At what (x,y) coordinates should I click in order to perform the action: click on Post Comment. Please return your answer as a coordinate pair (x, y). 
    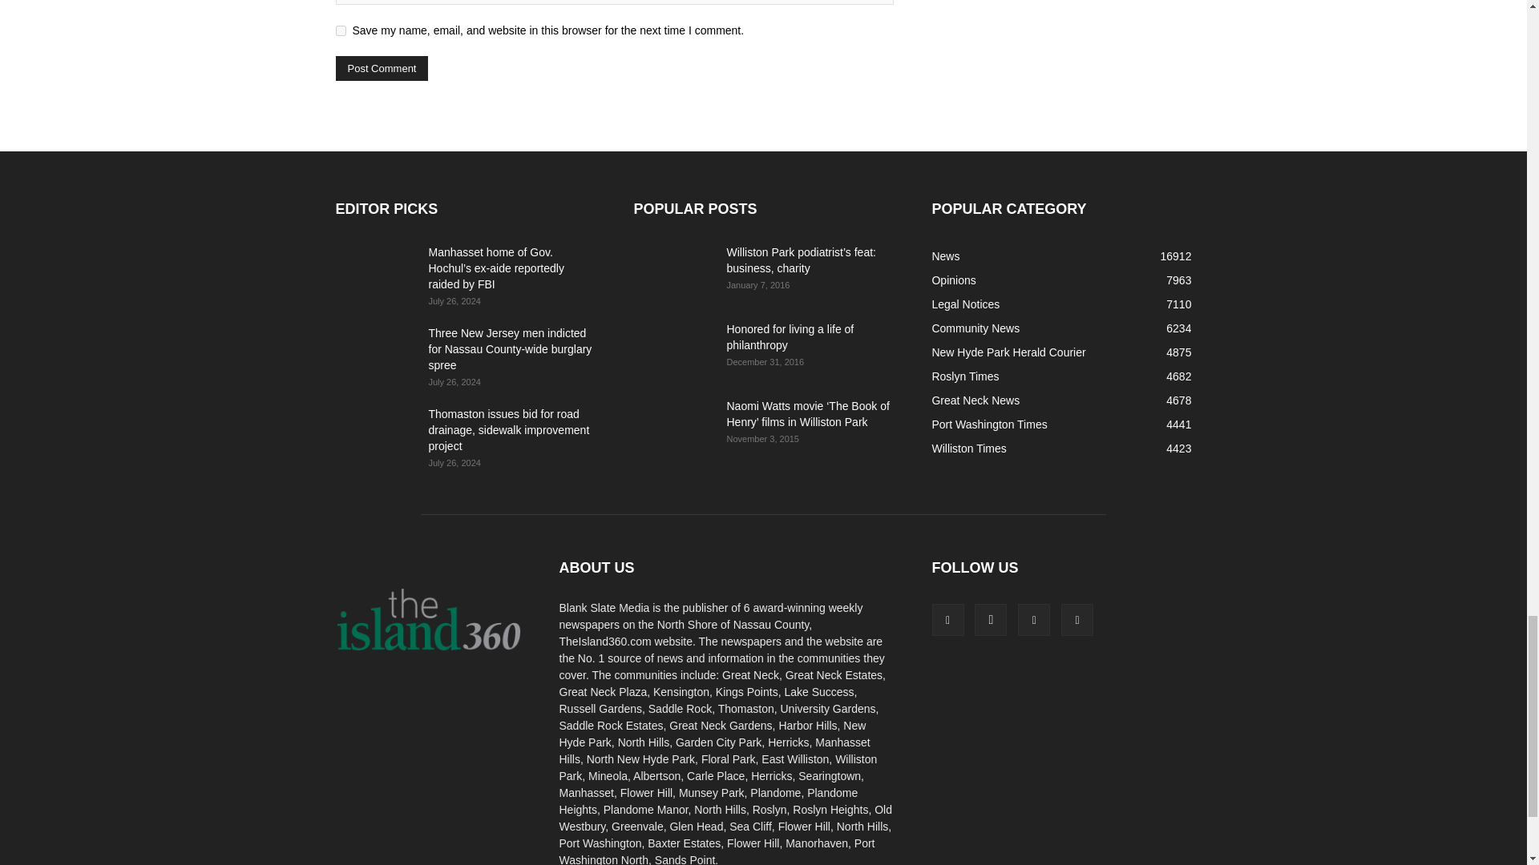
    Looking at the image, I should click on (382, 69).